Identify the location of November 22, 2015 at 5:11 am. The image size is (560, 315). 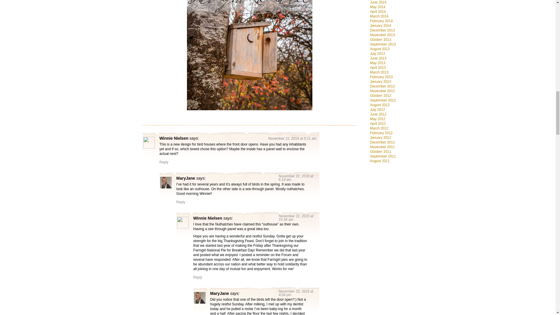
(292, 138).